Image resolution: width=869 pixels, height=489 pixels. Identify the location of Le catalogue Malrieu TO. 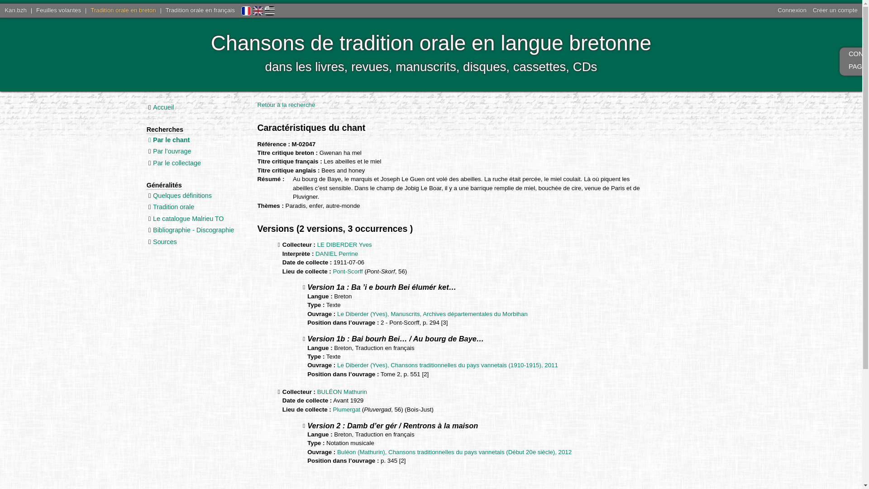
(188, 219).